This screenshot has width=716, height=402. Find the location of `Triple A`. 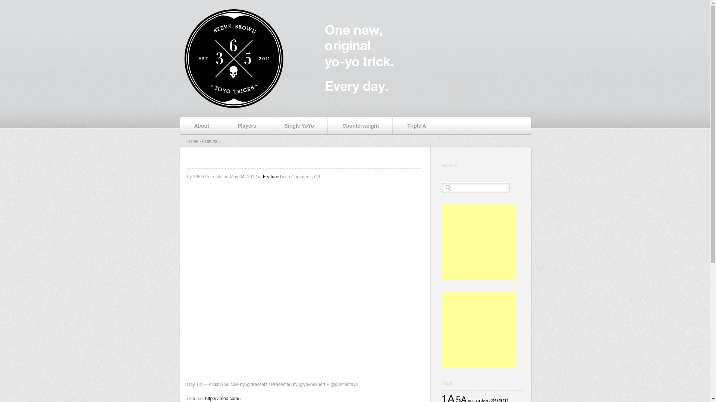

Triple A is located at coordinates (417, 126).